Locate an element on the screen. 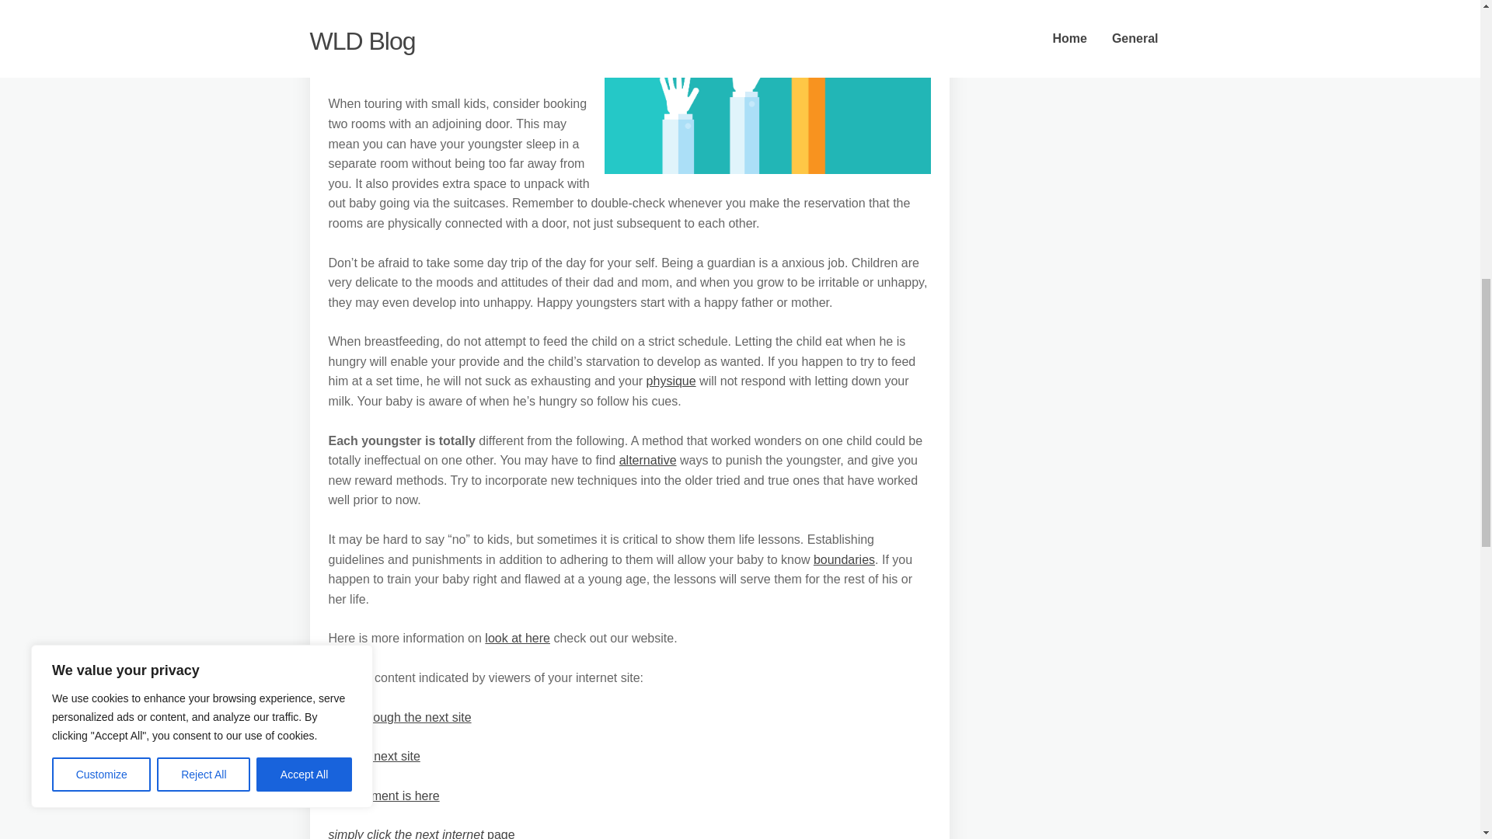  look at here is located at coordinates (518, 639).